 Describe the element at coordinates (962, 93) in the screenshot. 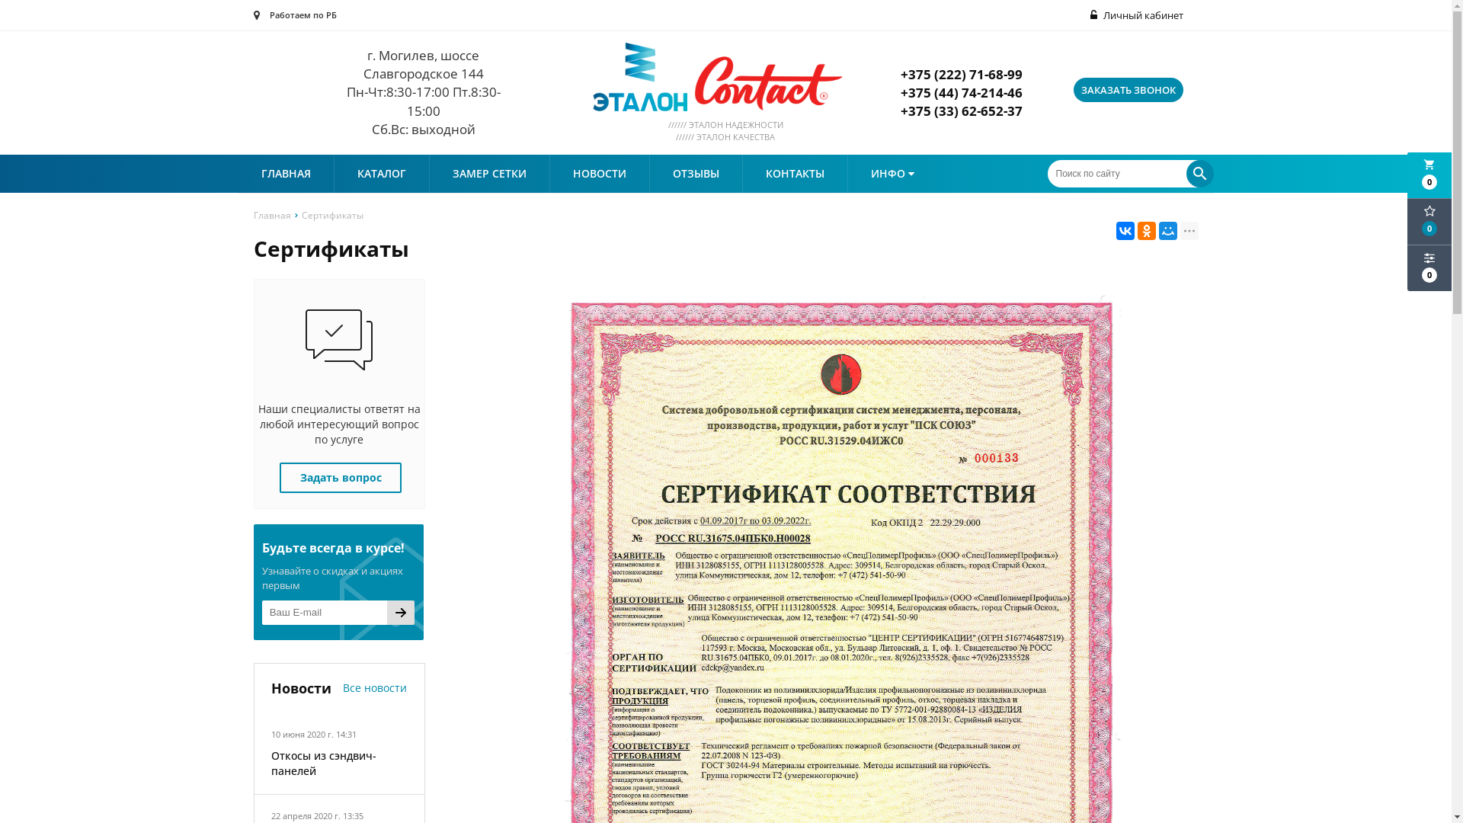

I see `+375 (44) 74-214-46` at that location.